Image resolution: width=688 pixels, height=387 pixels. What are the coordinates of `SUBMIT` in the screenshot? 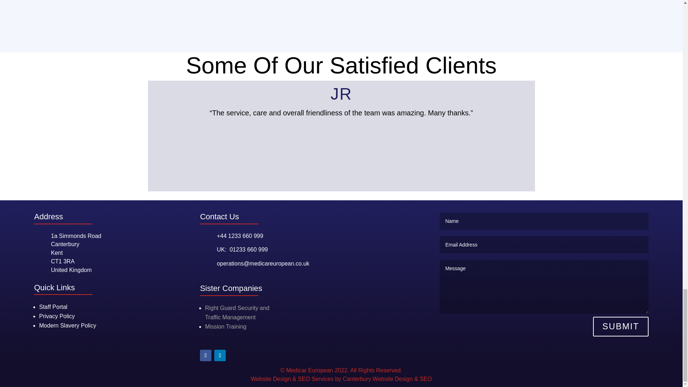 It's located at (621, 326).